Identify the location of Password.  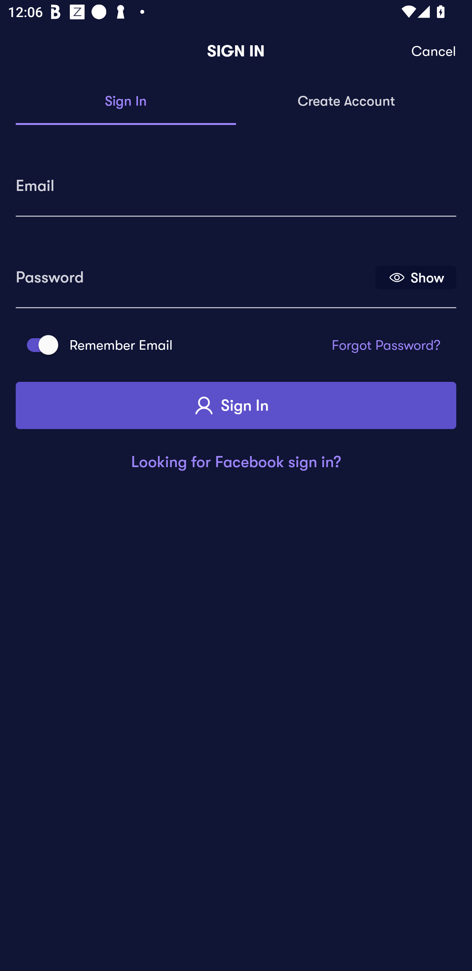
(194, 273).